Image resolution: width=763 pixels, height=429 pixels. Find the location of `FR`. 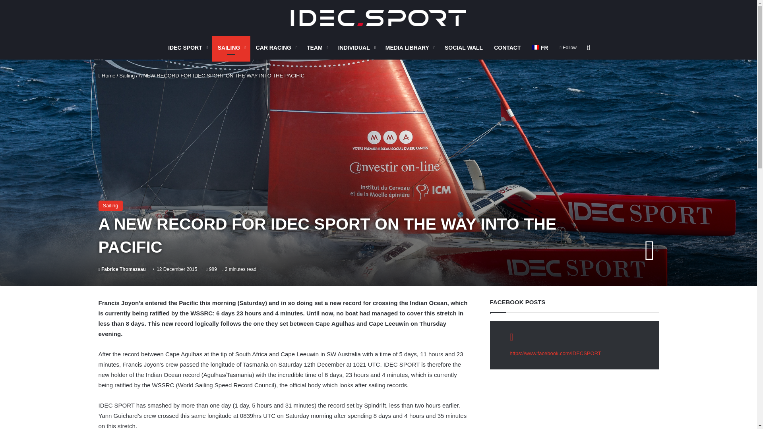

FR is located at coordinates (540, 48).